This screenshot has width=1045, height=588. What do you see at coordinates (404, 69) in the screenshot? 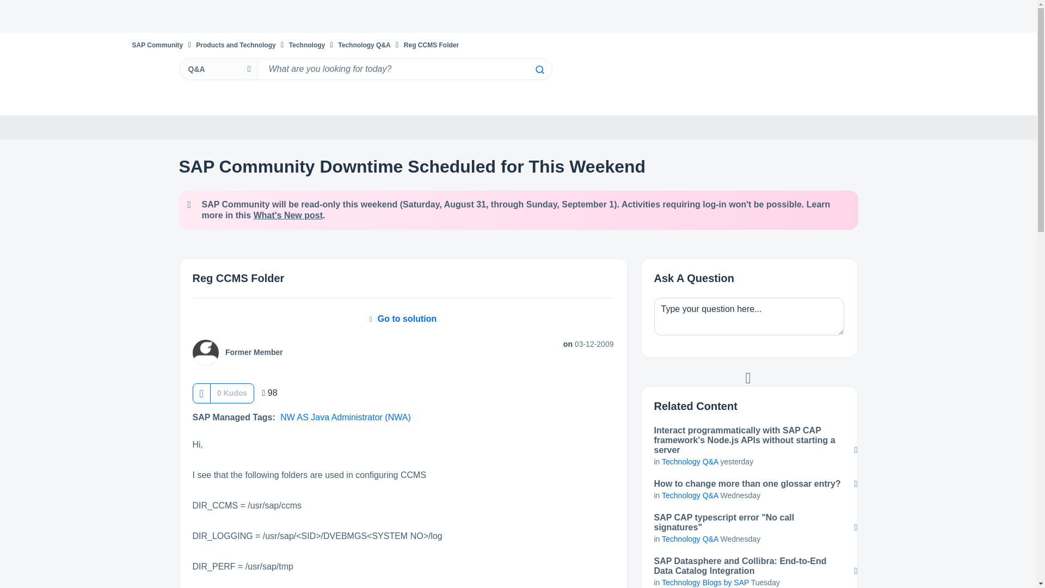
I see `Search` at bounding box center [404, 69].